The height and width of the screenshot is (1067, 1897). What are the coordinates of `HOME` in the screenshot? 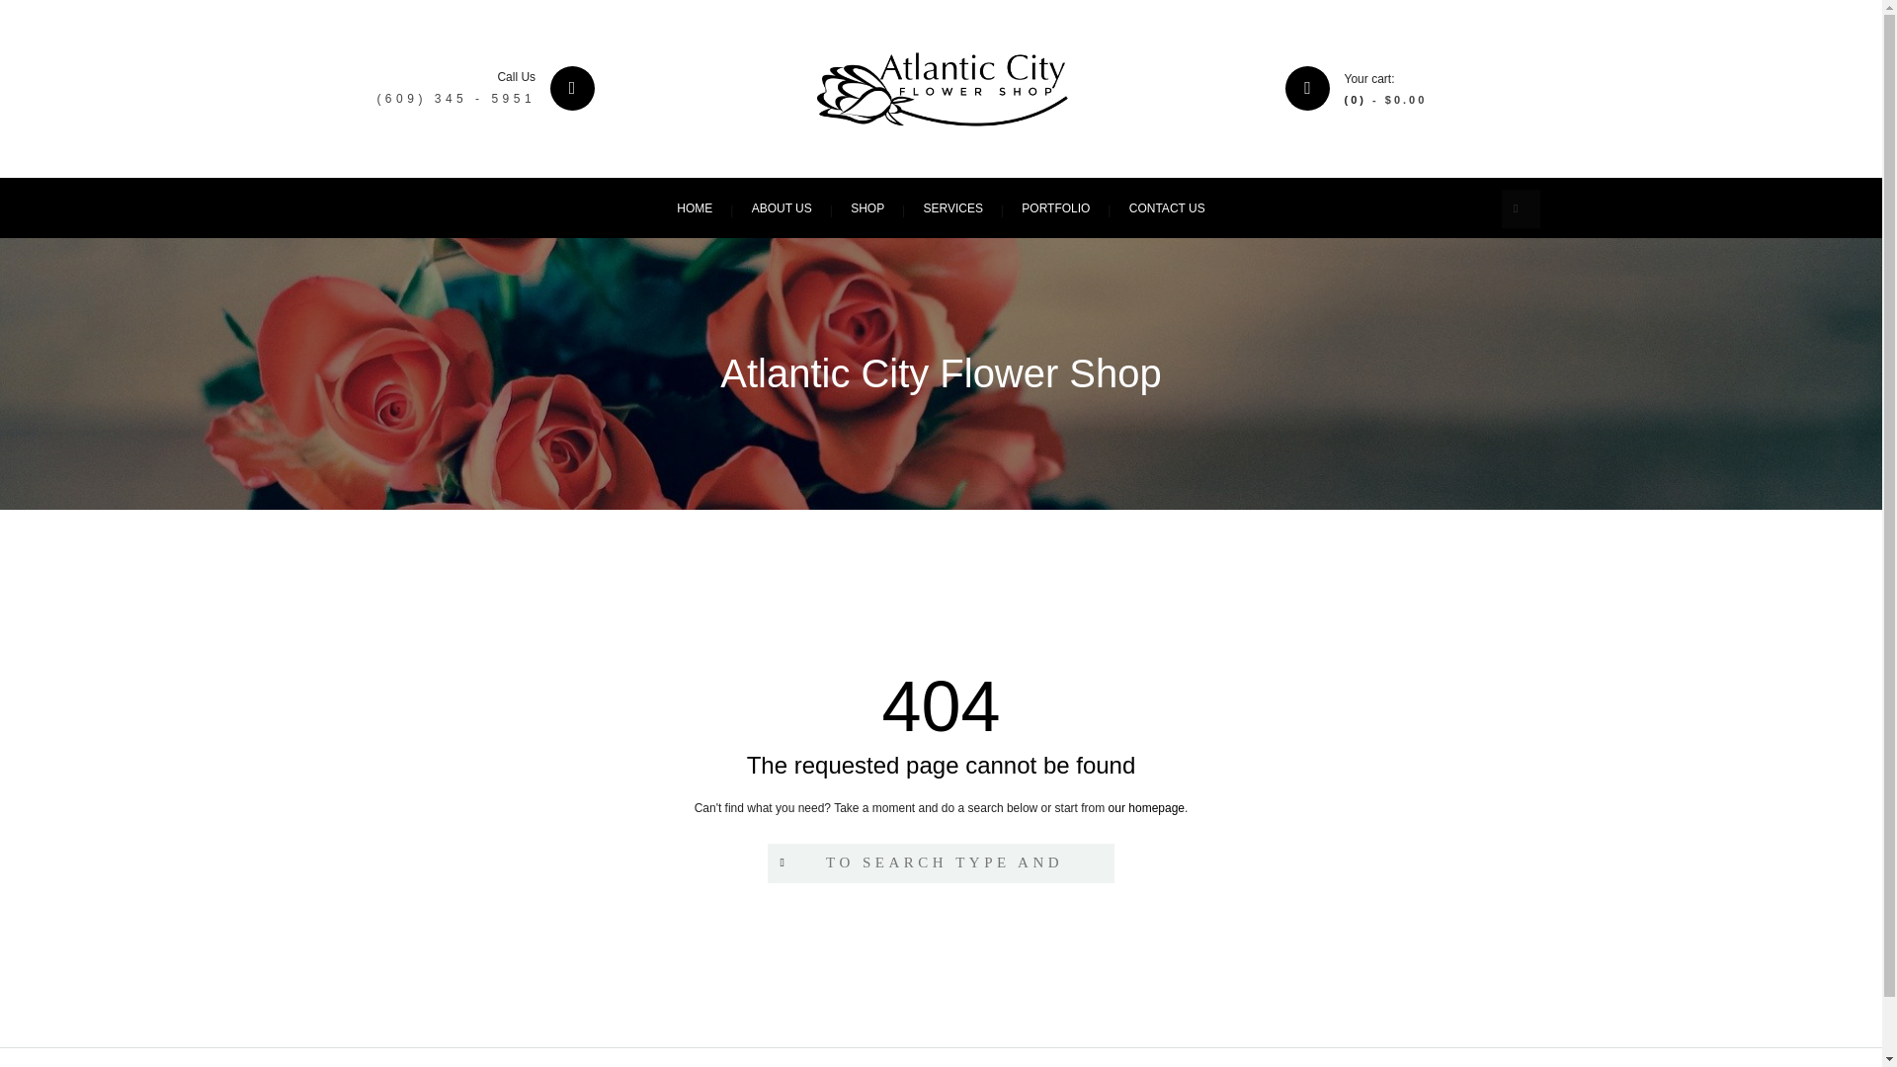 It's located at (694, 207).